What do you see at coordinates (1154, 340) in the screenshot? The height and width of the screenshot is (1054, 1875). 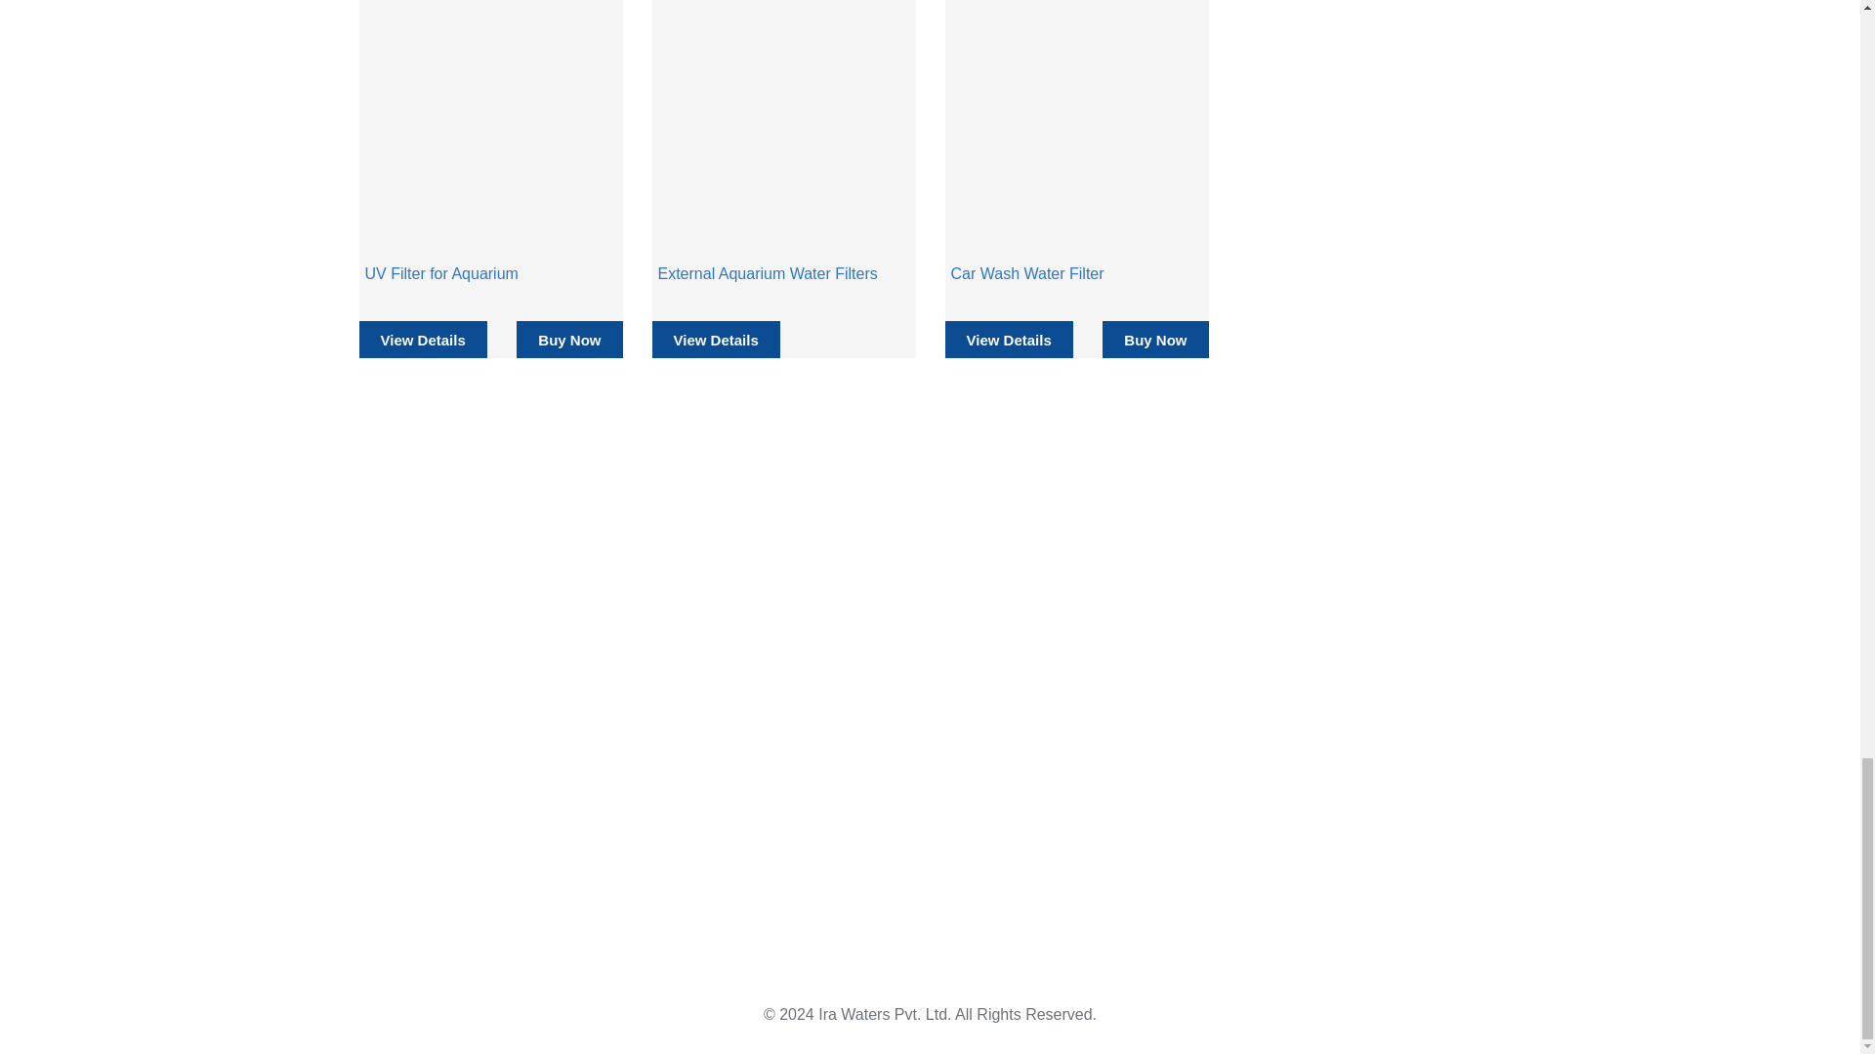 I see `Buy Now` at bounding box center [1154, 340].